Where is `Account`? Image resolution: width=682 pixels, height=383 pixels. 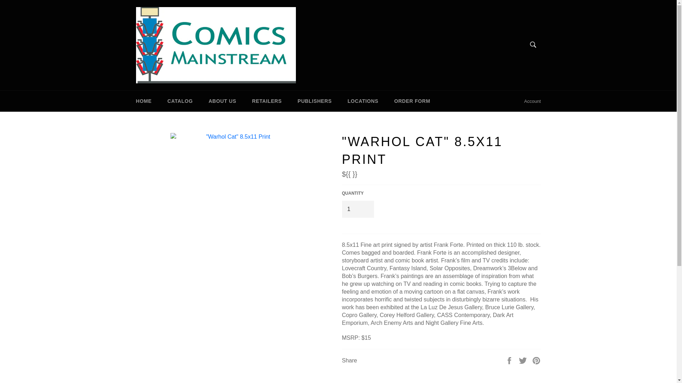
Account is located at coordinates (532, 101).